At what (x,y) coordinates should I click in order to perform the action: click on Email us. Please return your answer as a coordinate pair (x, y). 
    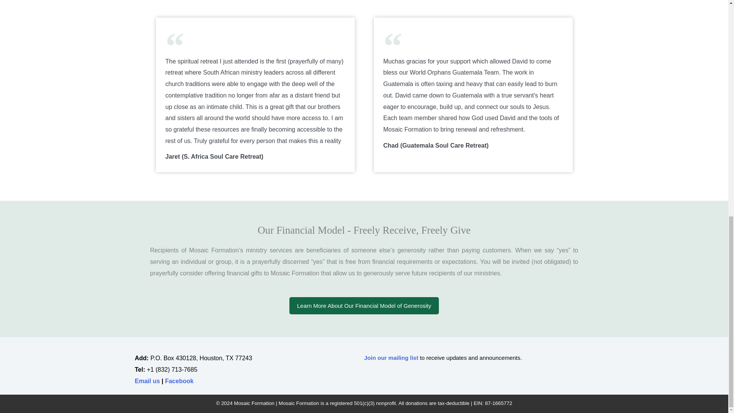
    Looking at the image, I should click on (147, 381).